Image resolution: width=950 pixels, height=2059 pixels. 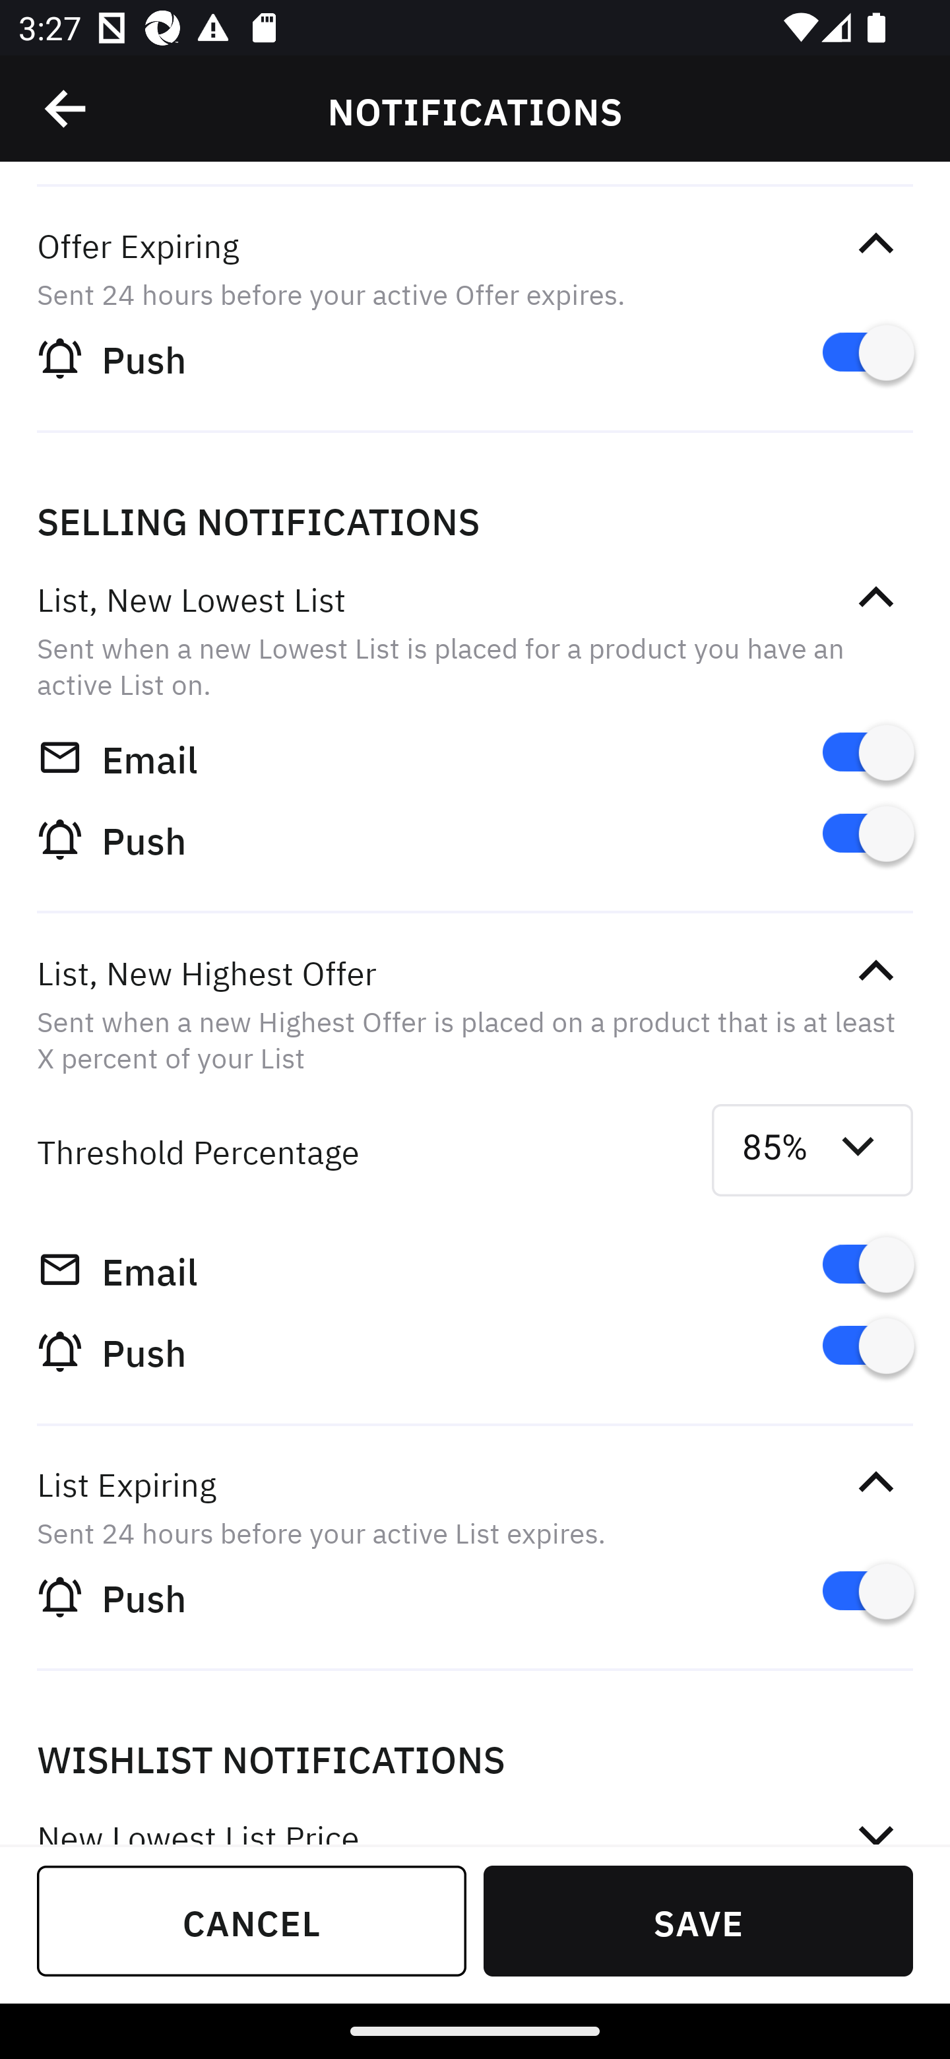 What do you see at coordinates (813, 1151) in the screenshot?
I see `85% ` at bounding box center [813, 1151].